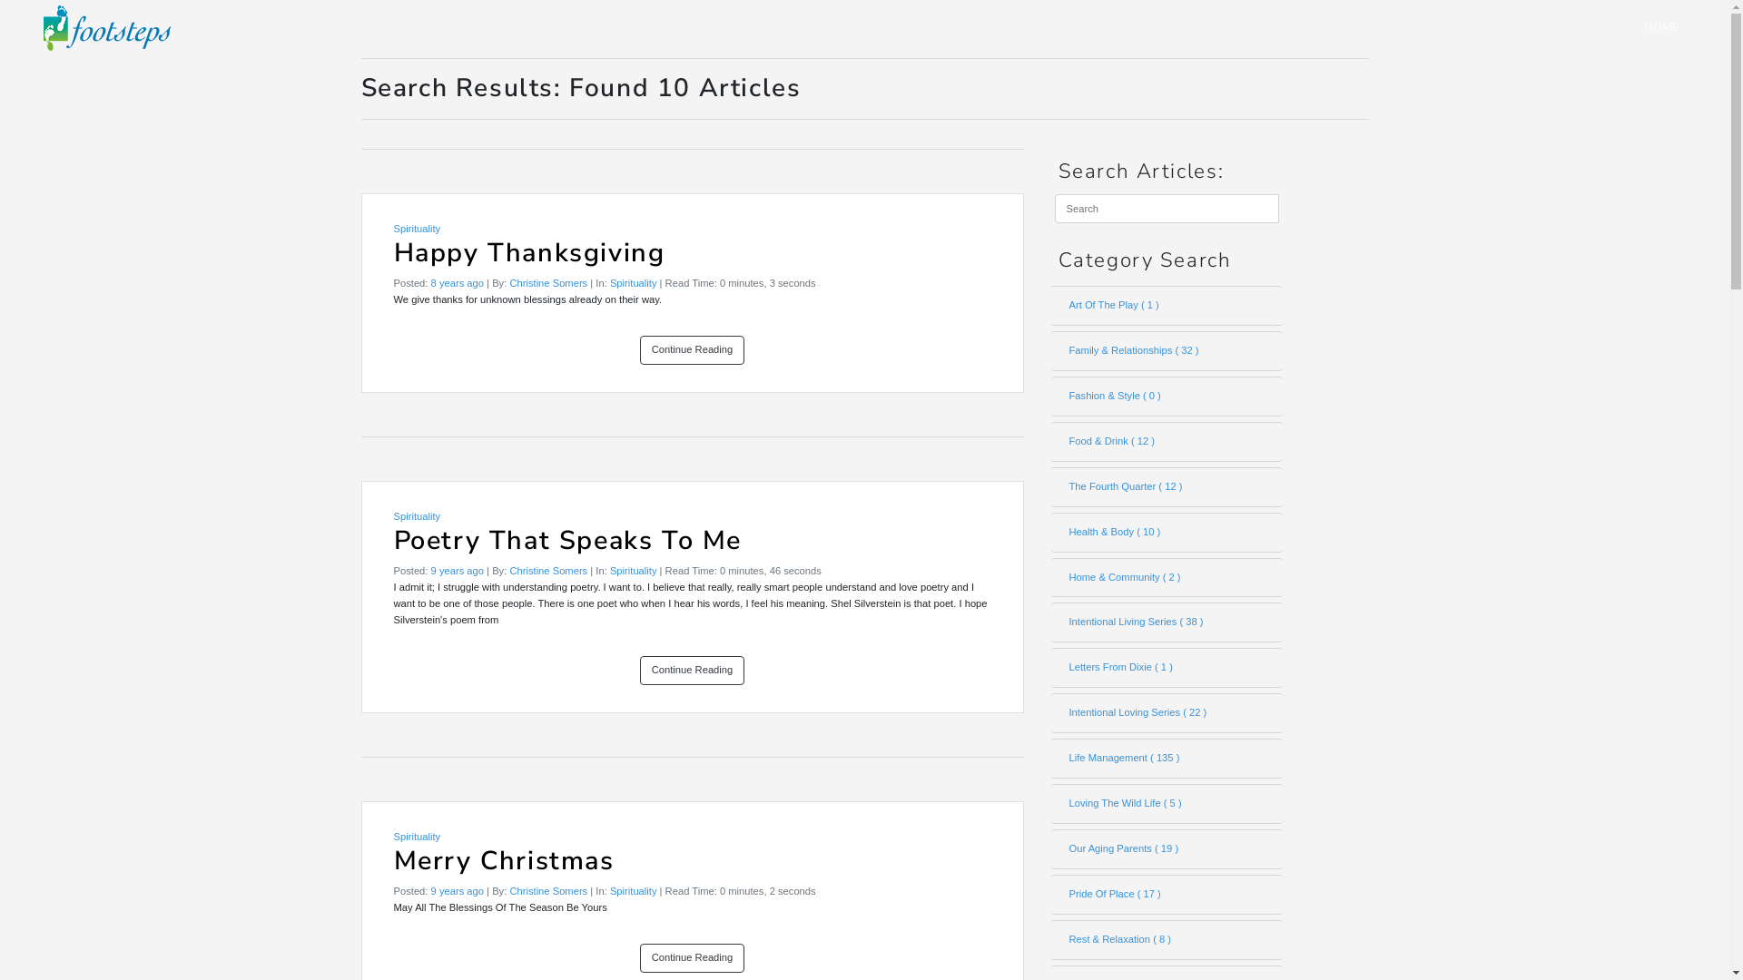  I want to click on Happy Thanksgiving, so click(693, 260).